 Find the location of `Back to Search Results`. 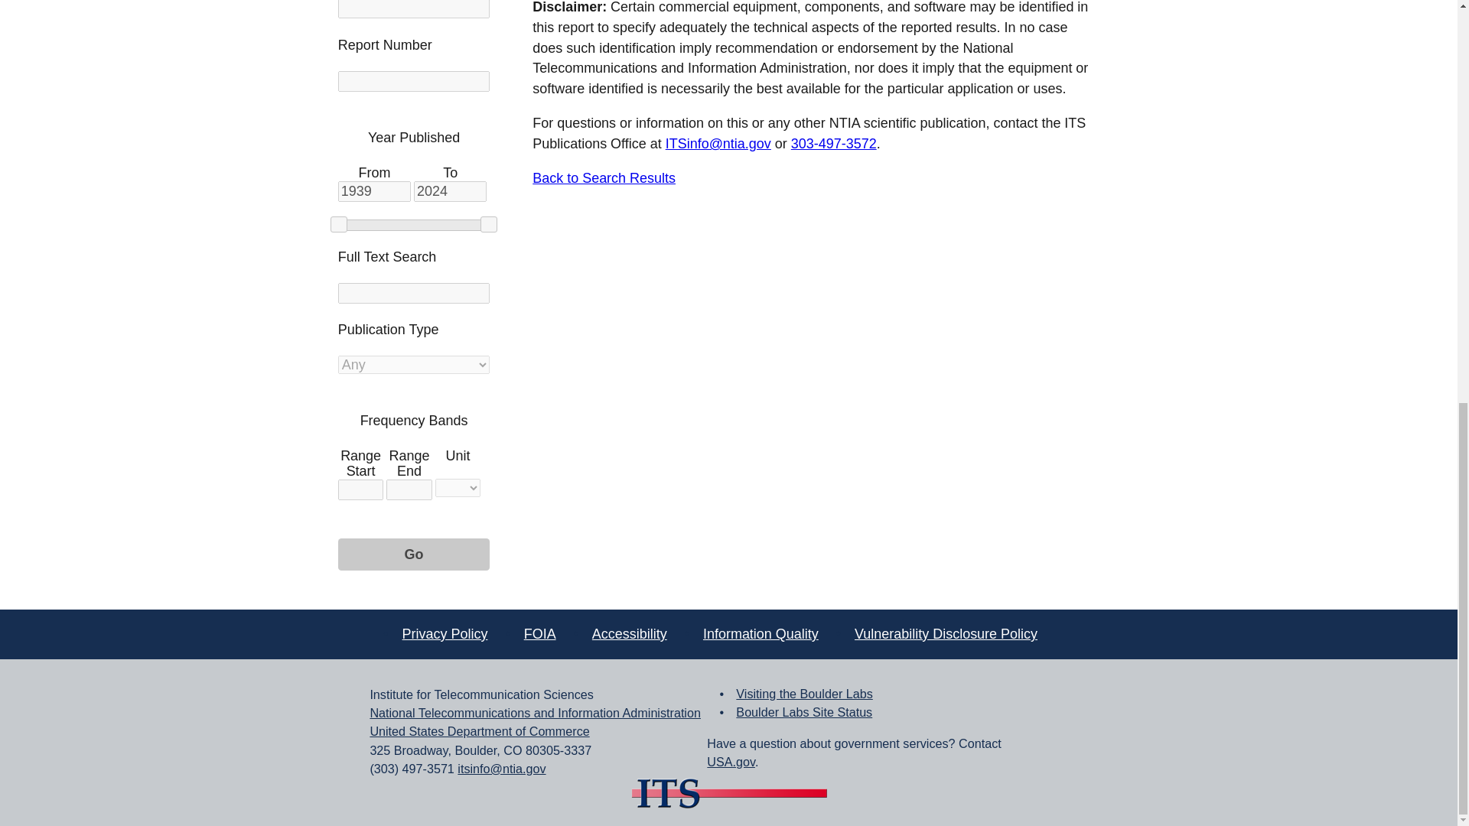

Back to Search Results is located at coordinates (604, 177).